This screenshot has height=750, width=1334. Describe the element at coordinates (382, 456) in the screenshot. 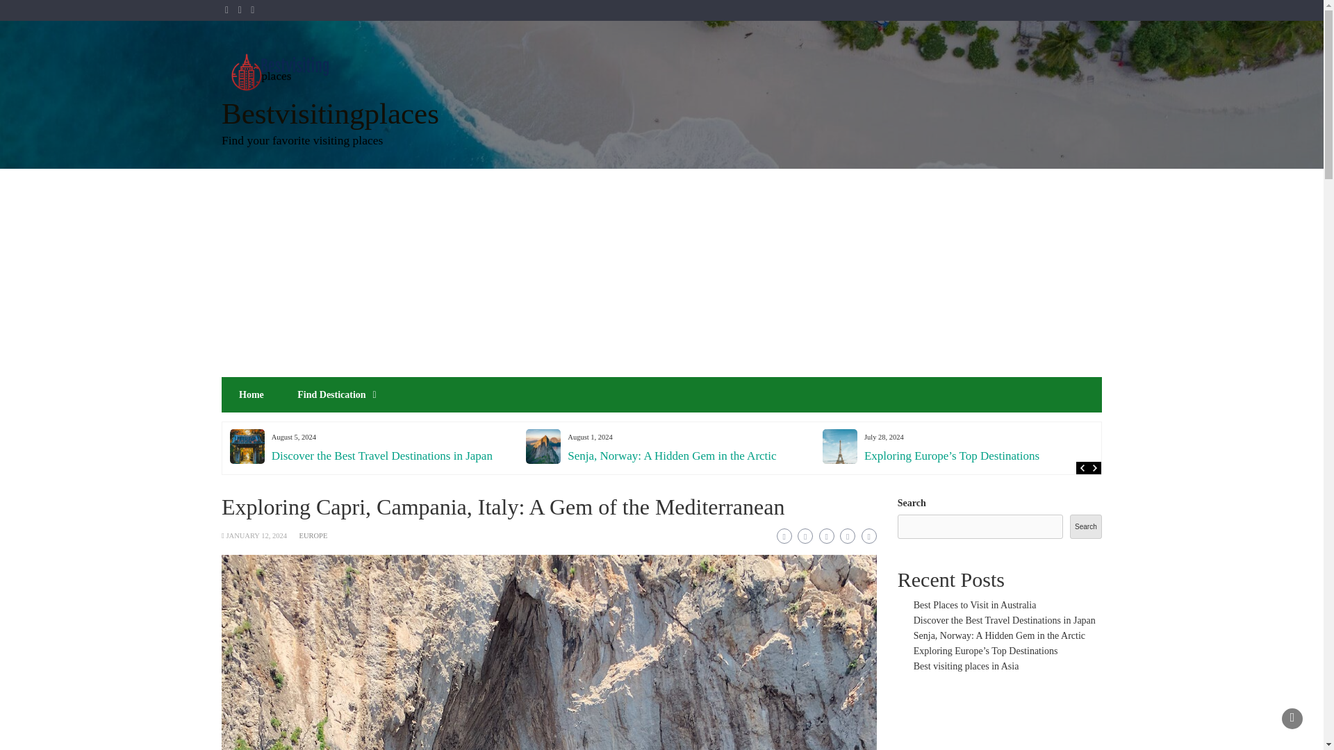

I see `Discover the Best Travel Destinations in Japan` at that location.